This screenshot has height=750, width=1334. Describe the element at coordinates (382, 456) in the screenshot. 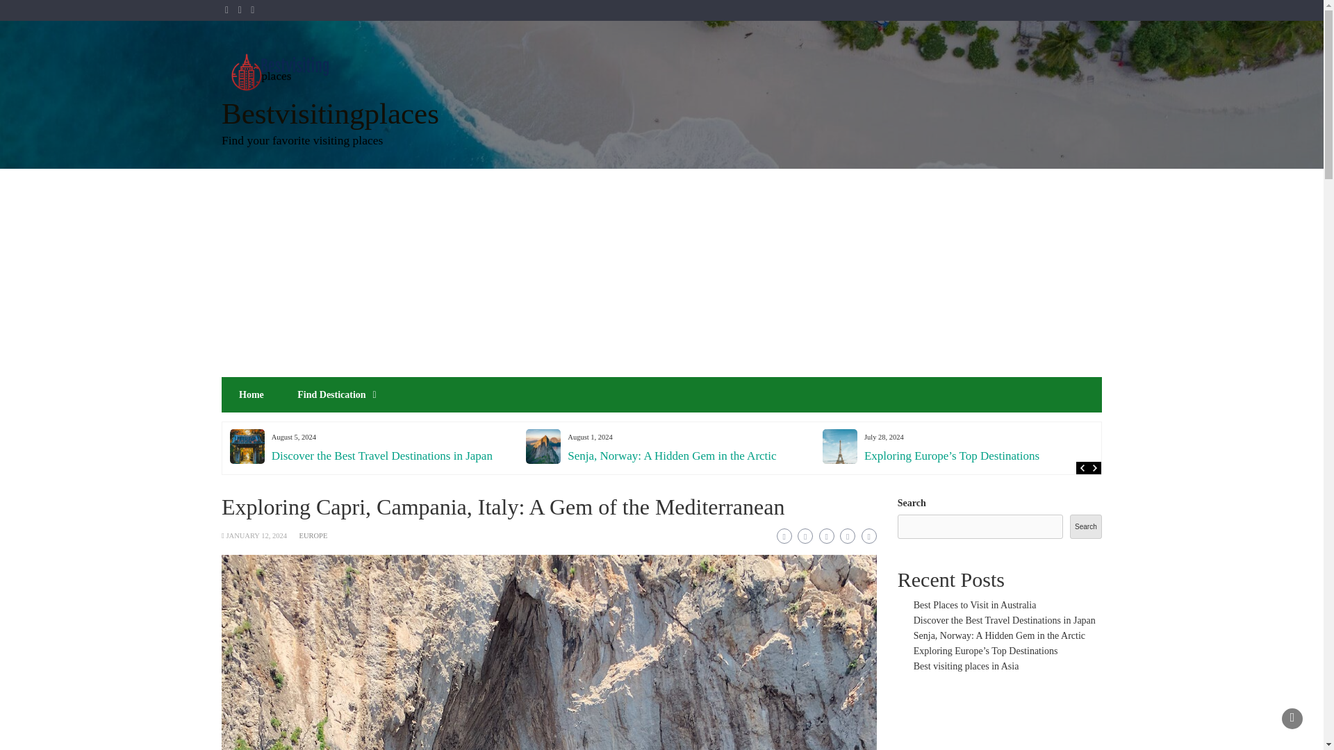

I see `Discover the Best Travel Destinations in Japan` at that location.